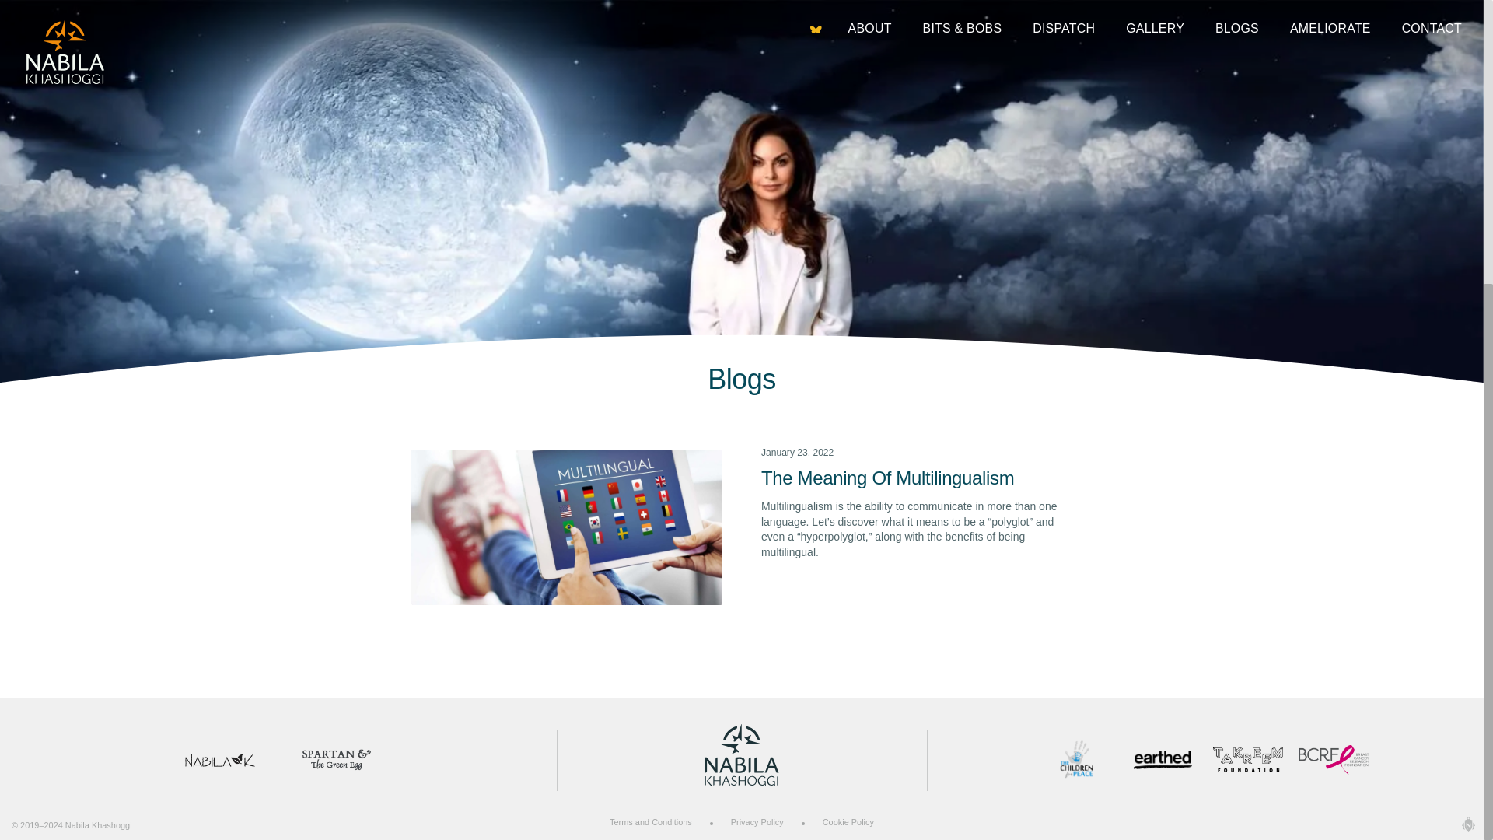 The image size is (1493, 840). I want to click on Cookie Policy, so click(848, 821).